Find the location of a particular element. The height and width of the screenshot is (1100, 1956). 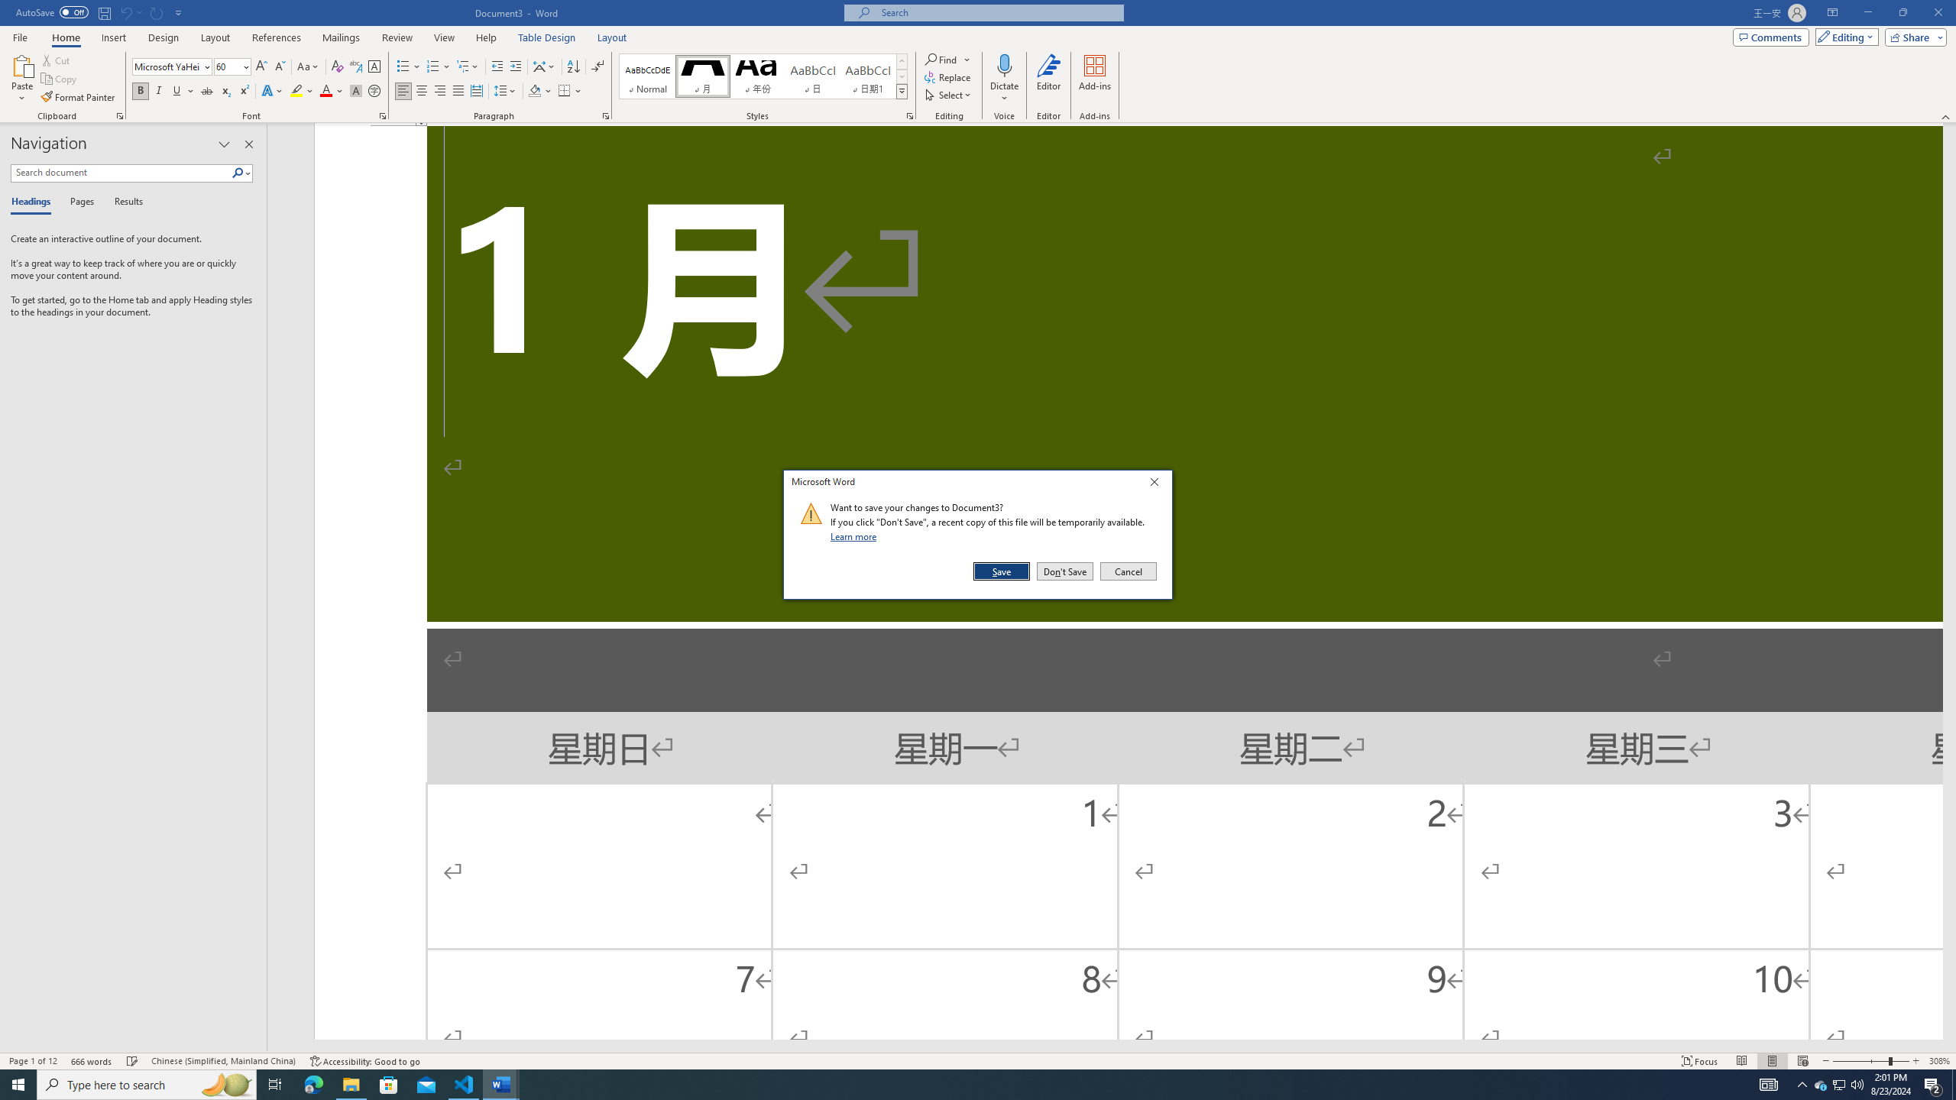

Page Number Page 1 of 12 is located at coordinates (33, 1061).